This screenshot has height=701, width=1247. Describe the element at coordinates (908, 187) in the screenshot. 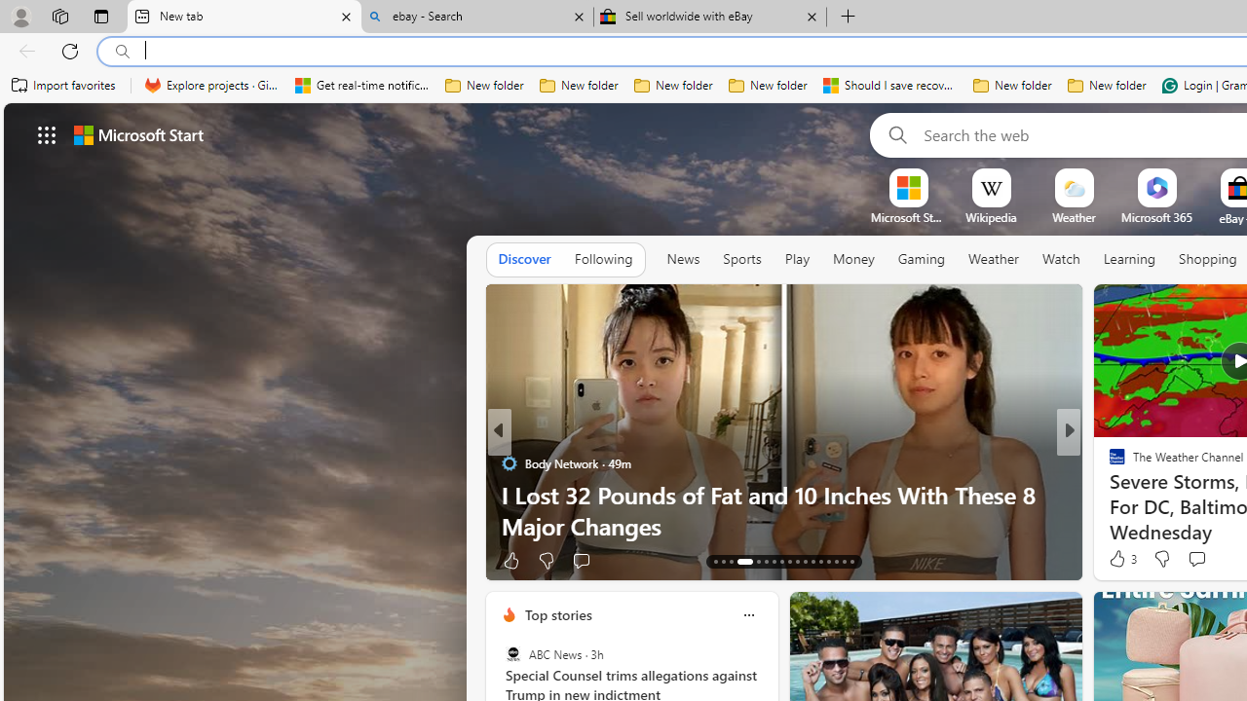

I see `To get missing image descriptions, open the context menu.` at that location.